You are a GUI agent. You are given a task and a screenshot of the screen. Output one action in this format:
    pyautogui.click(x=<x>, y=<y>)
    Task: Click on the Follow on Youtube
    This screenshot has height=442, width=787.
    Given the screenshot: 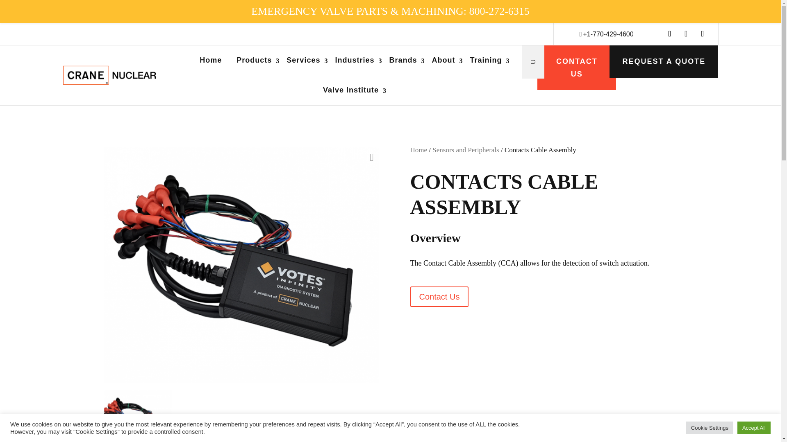 What is the action you would take?
    pyautogui.click(x=686, y=33)
    